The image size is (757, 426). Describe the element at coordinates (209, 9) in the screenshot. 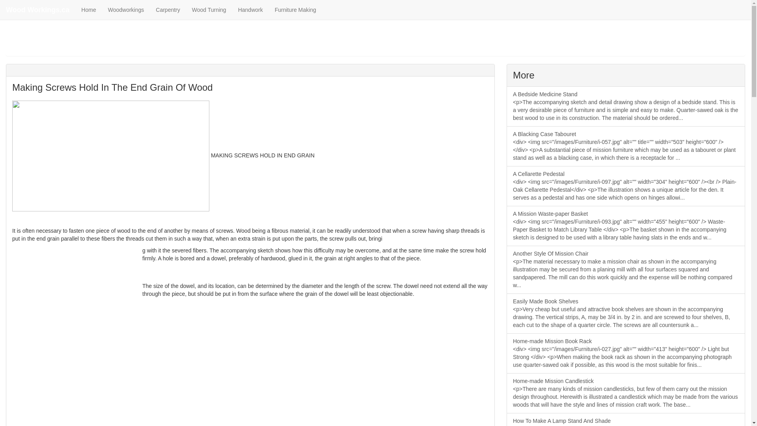

I see `Wood Turning` at that location.